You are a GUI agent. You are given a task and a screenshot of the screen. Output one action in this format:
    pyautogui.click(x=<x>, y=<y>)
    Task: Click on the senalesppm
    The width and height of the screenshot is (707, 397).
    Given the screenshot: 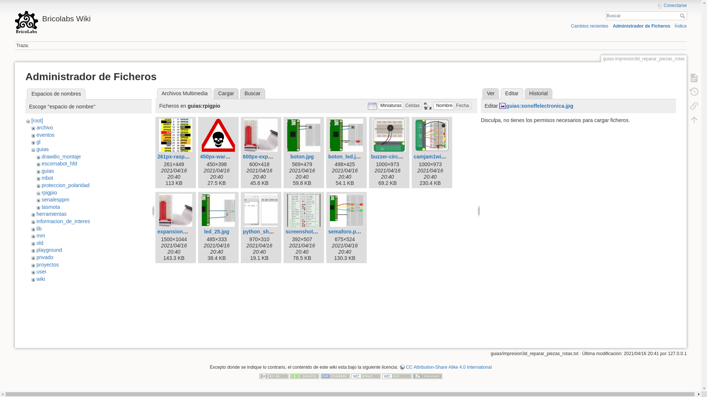 What is the action you would take?
    pyautogui.click(x=56, y=200)
    